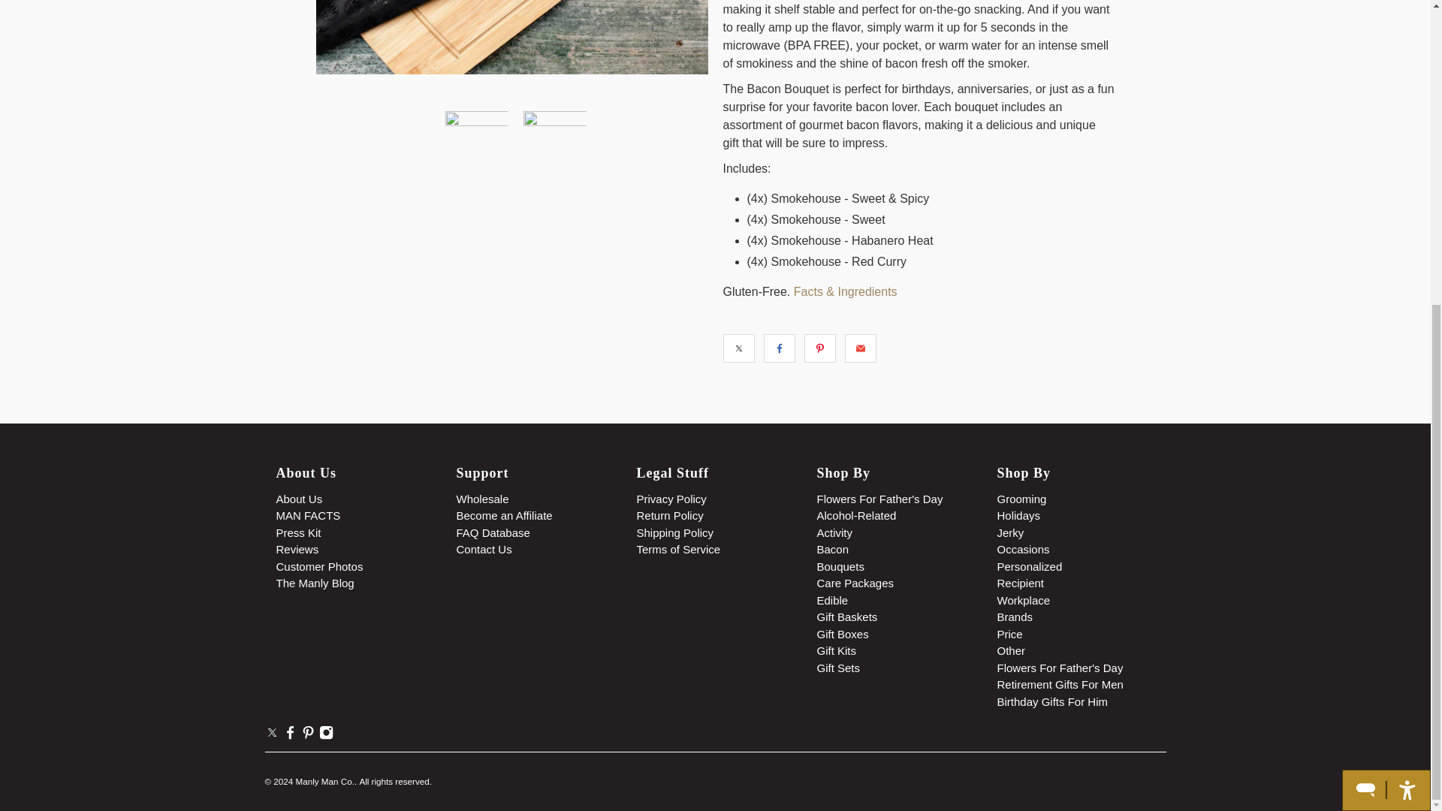  What do you see at coordinates (290, 736) in the screenshot?
I see `Manly Man Co. on Facebook` at bounding box center [290, 736].